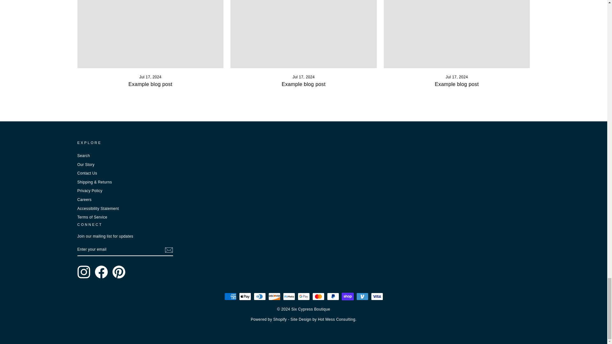 This screenshot has width=612, height=344. Describe the element at coordinates (289, 296) in the screenshot. I see `Meta Pay` at that location.